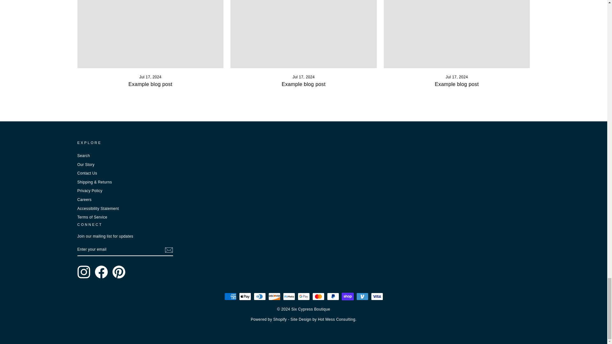 This screenshot has width=612, height=344. Describe the element at coordinates (289, 296) in the screenshot. I see `Meta Pay` at that location.